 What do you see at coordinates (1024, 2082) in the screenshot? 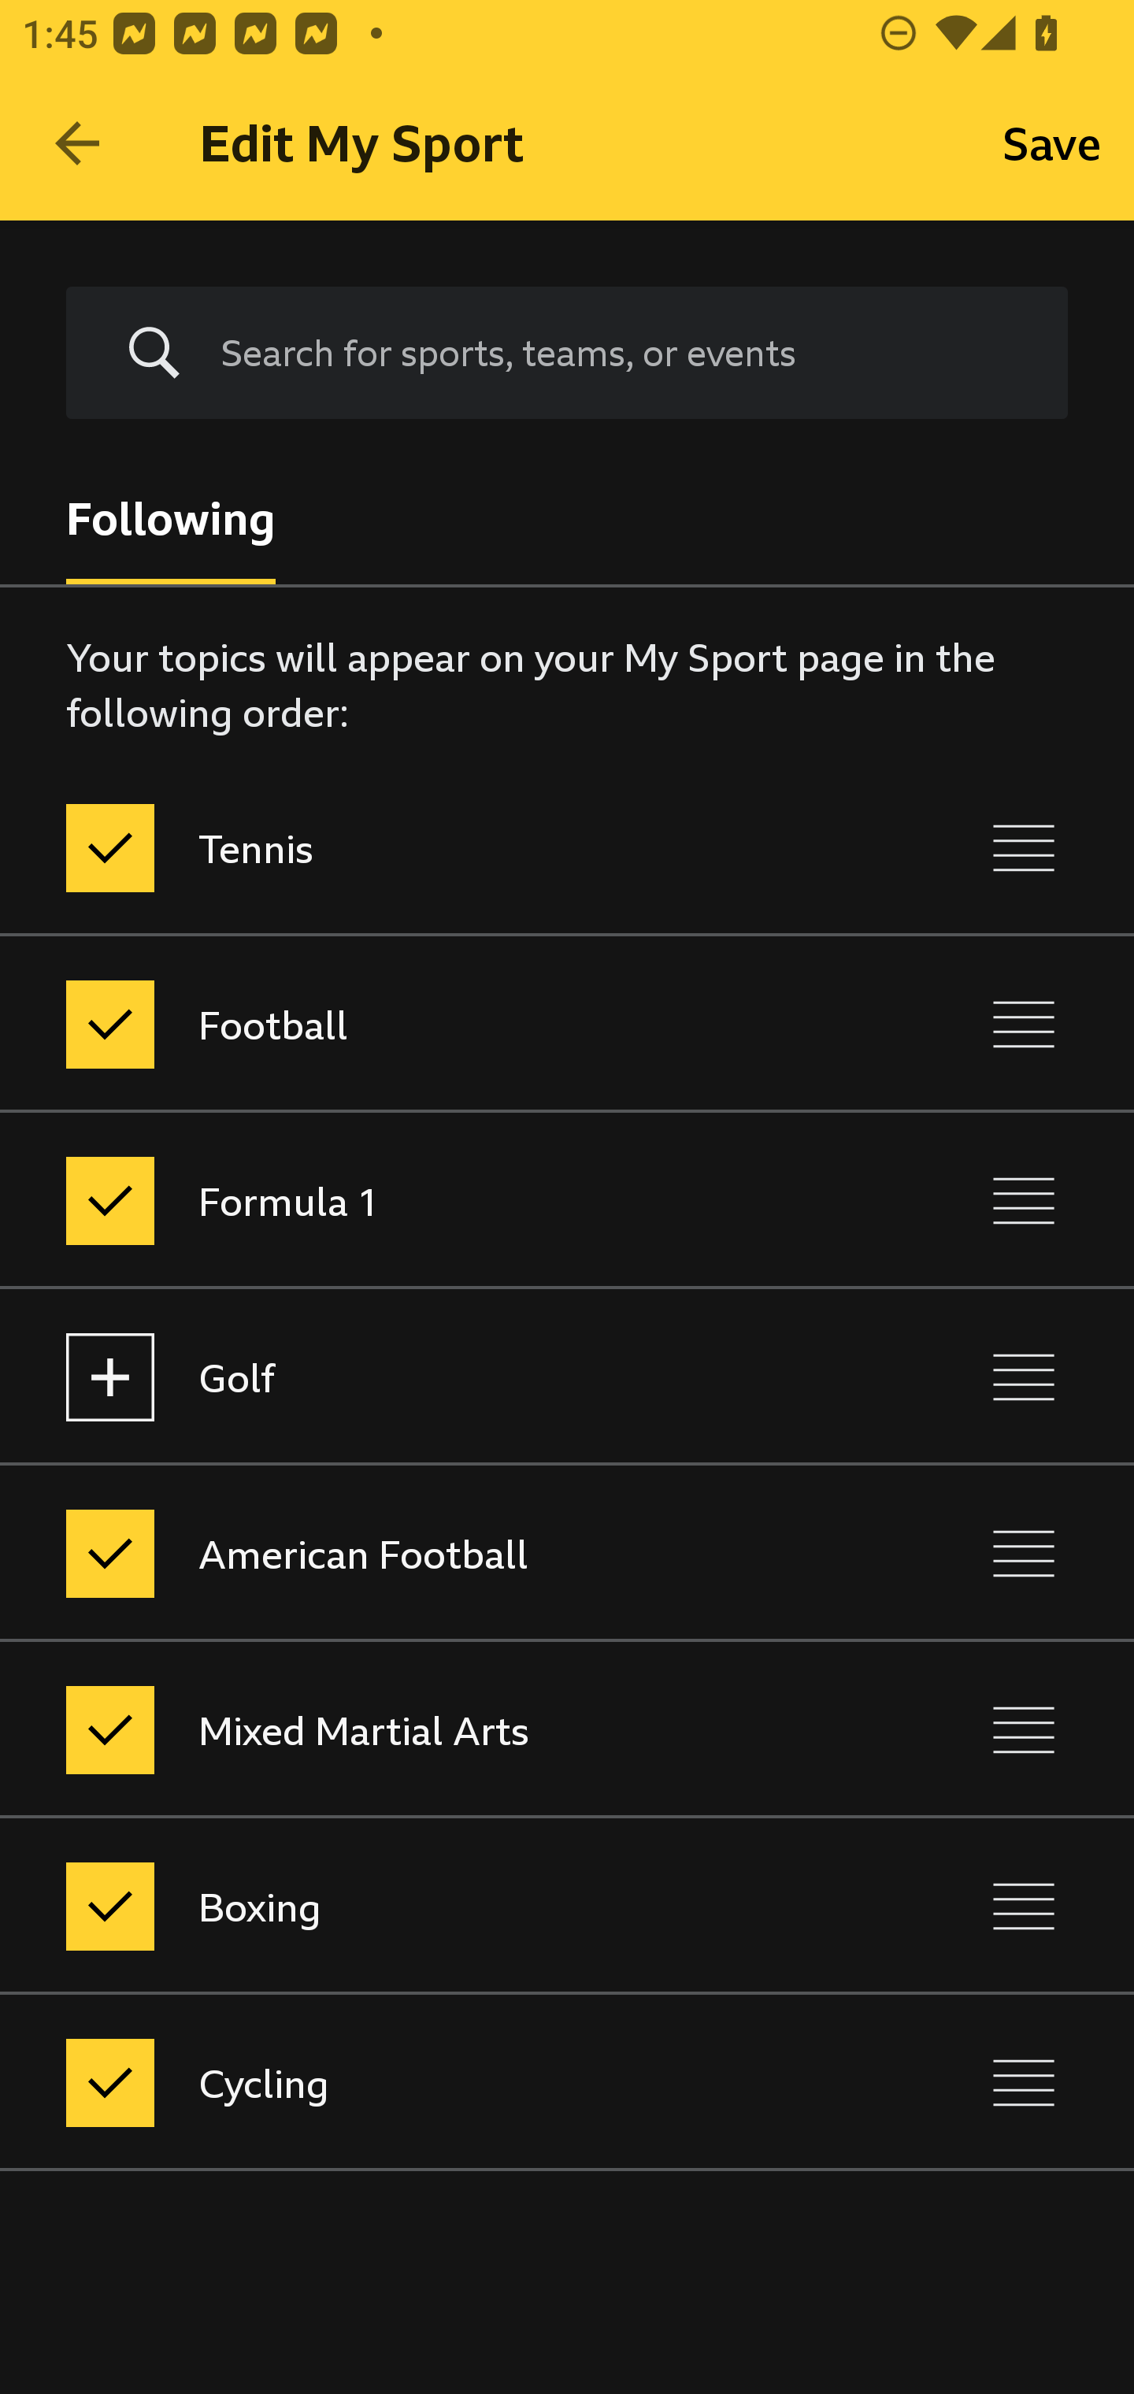
I see `Reorder Cycling` at bounding box center [1024, 2082].